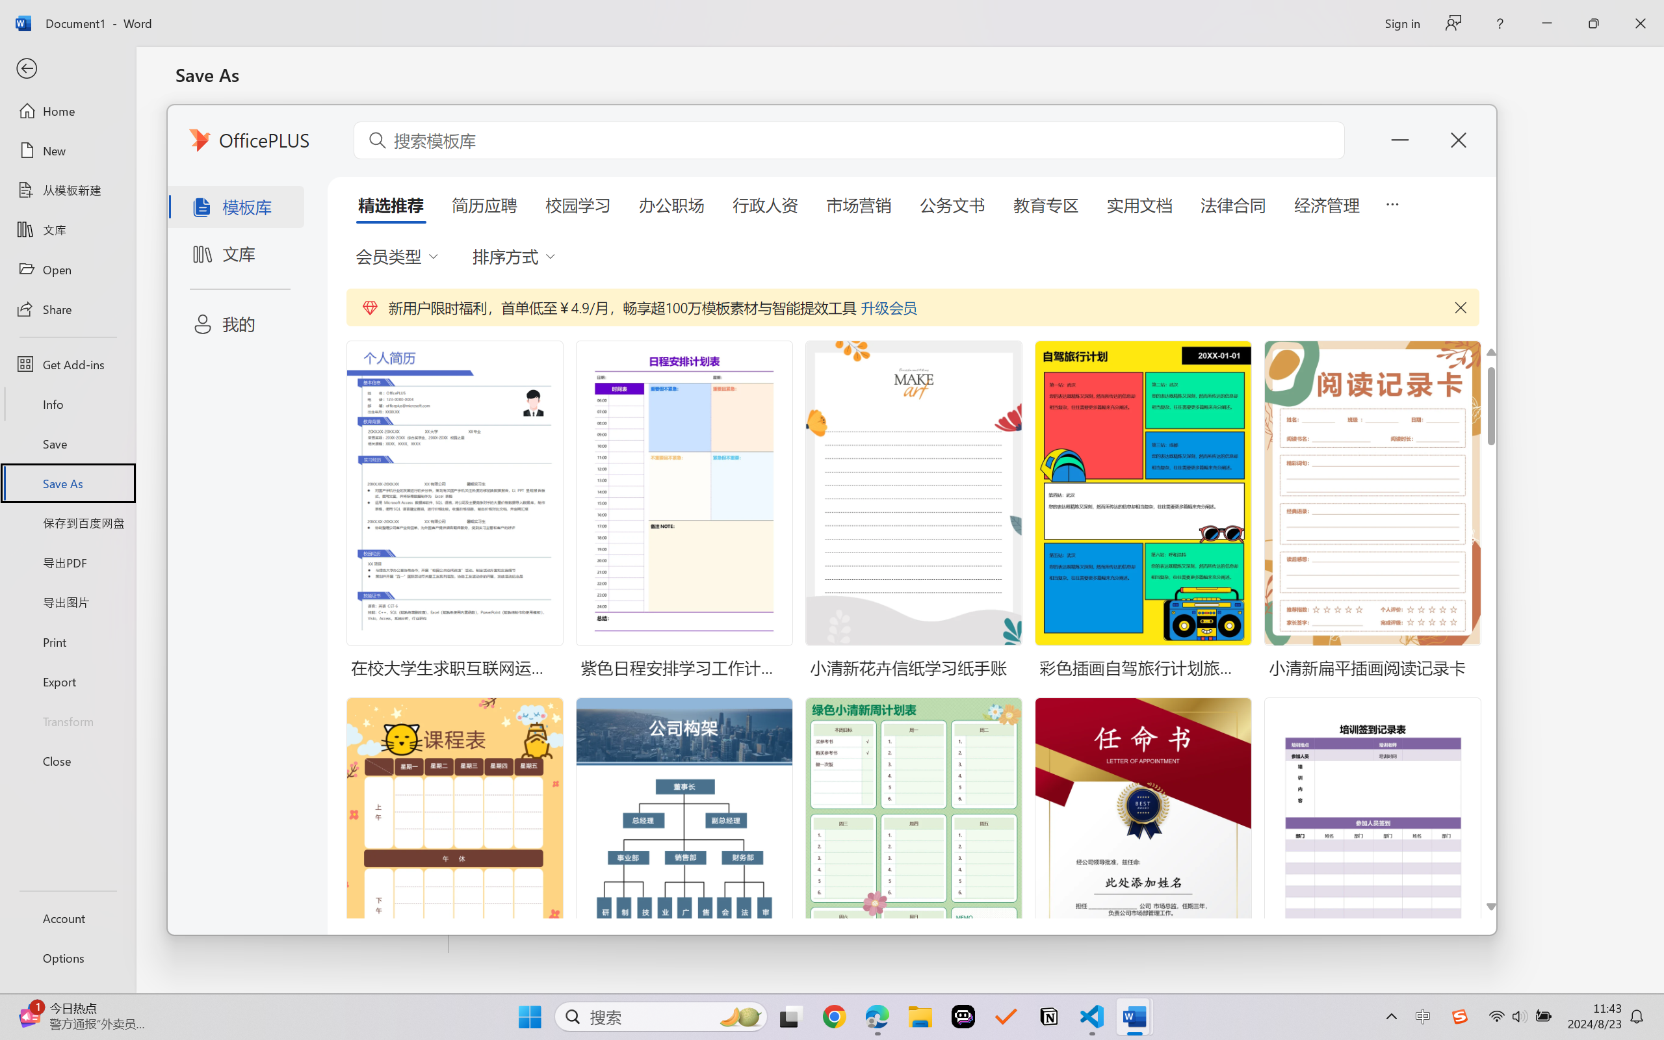 This screenshot has width=1664, height=1040. Describe the element at coordinates (68, 681) in the screenshot. I see `Export` at that location.